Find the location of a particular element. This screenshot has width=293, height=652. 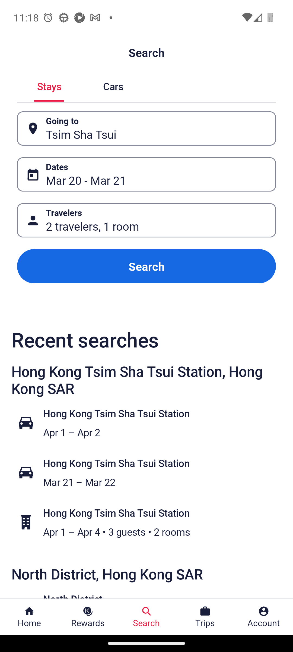

Search is located at coordinates (146, 266).